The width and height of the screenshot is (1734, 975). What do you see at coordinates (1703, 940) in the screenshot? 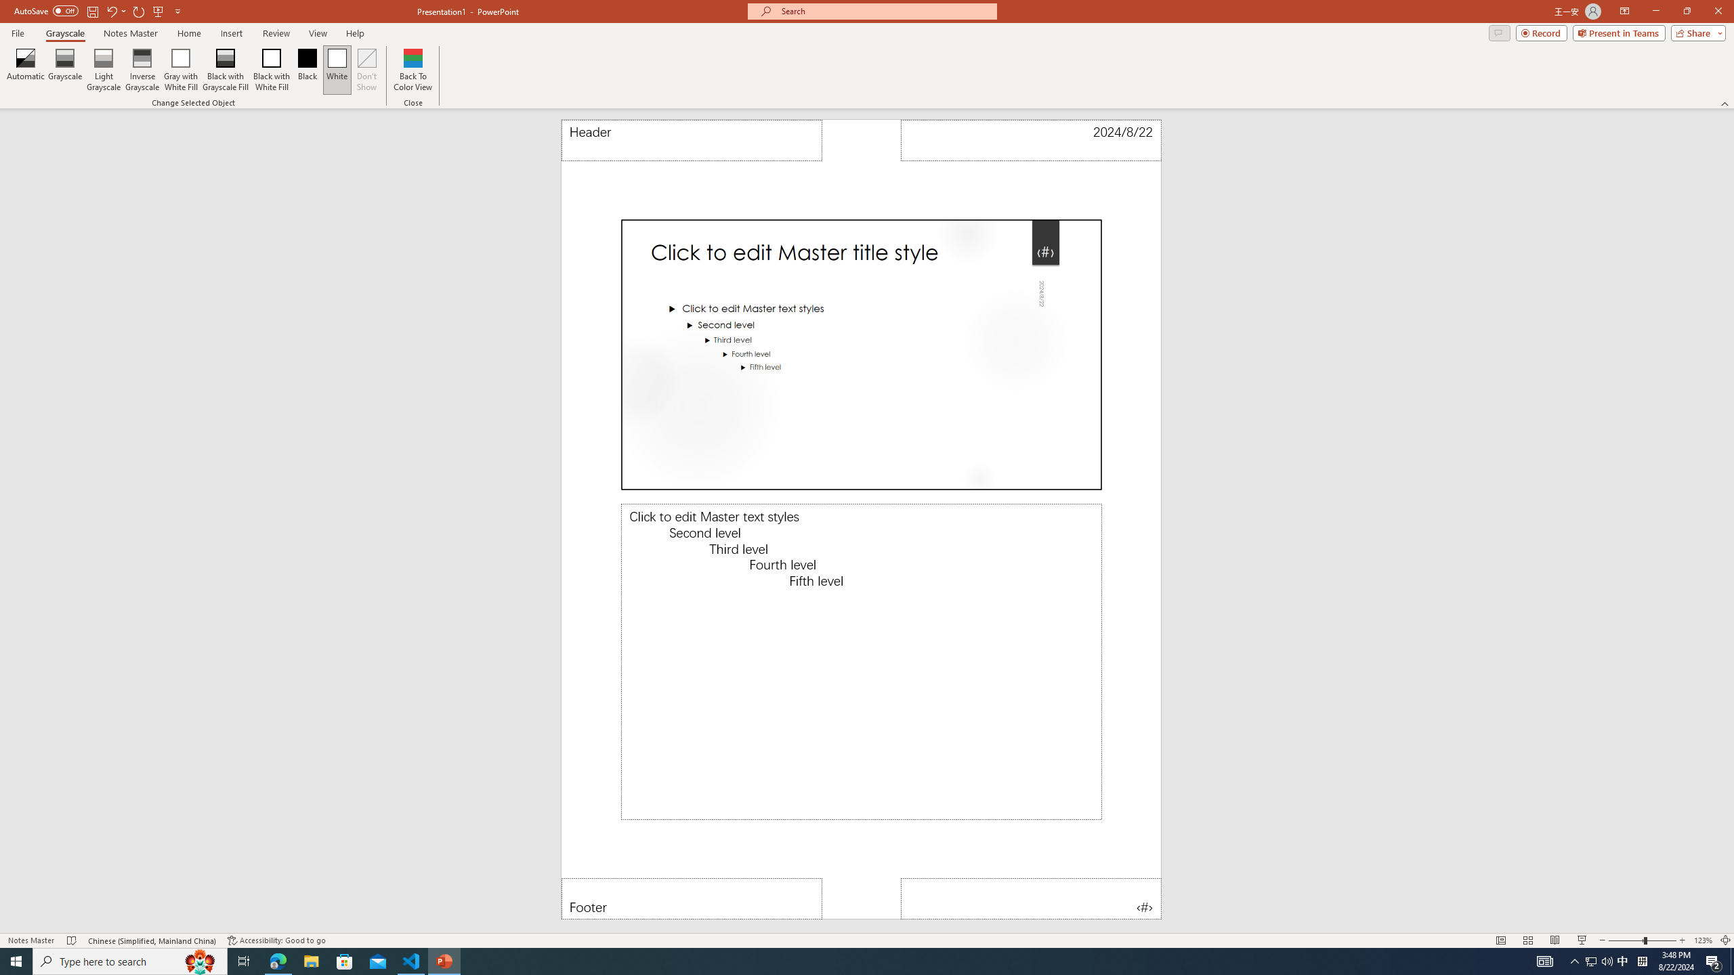
I see `Zoom 123%` at bounding box center [1703, 940].